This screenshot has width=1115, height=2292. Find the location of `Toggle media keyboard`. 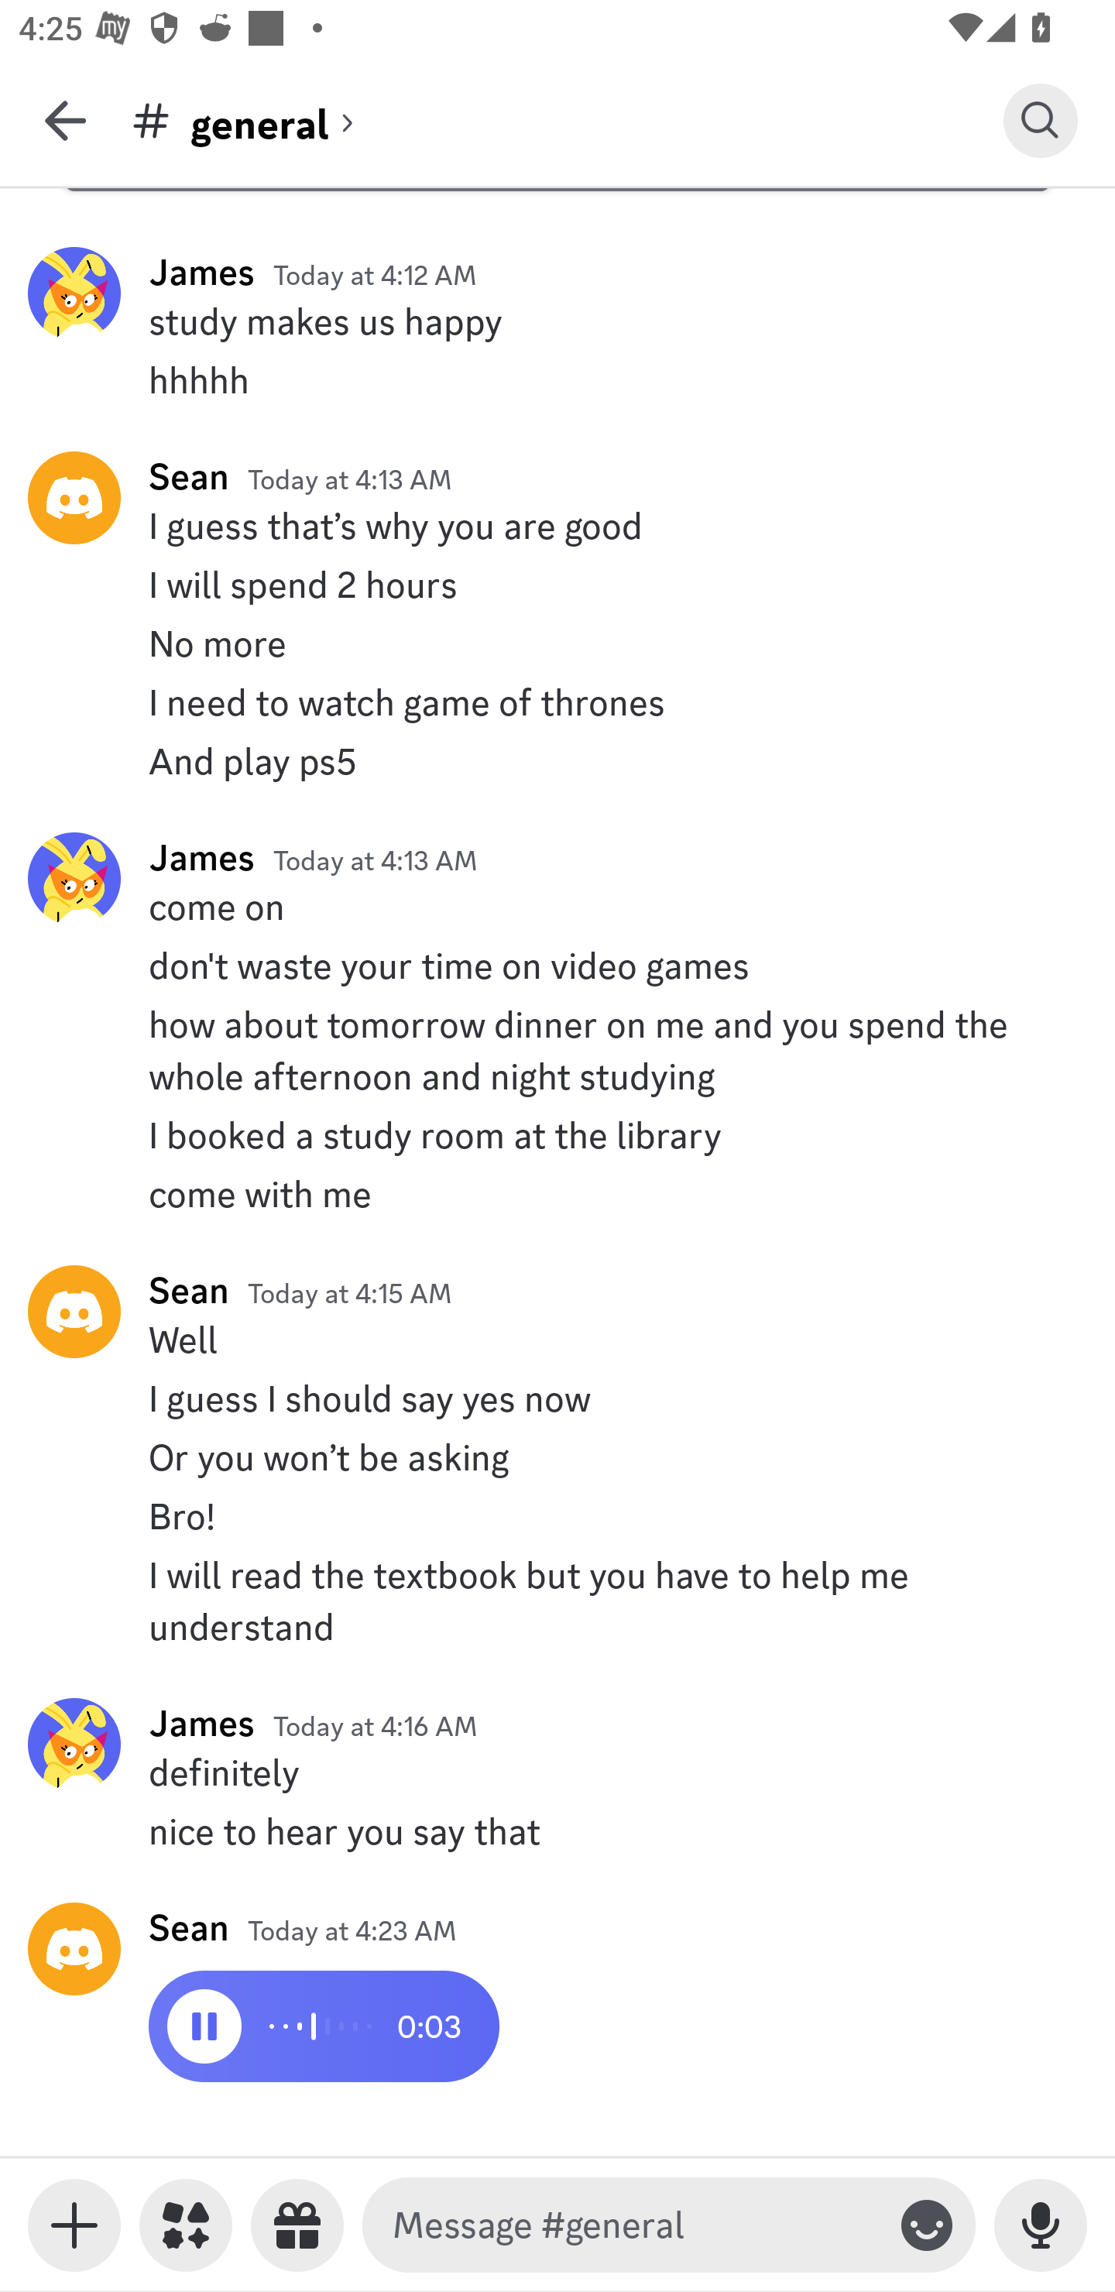

Toggle media keyboard is located at coordinates (74, 2225).